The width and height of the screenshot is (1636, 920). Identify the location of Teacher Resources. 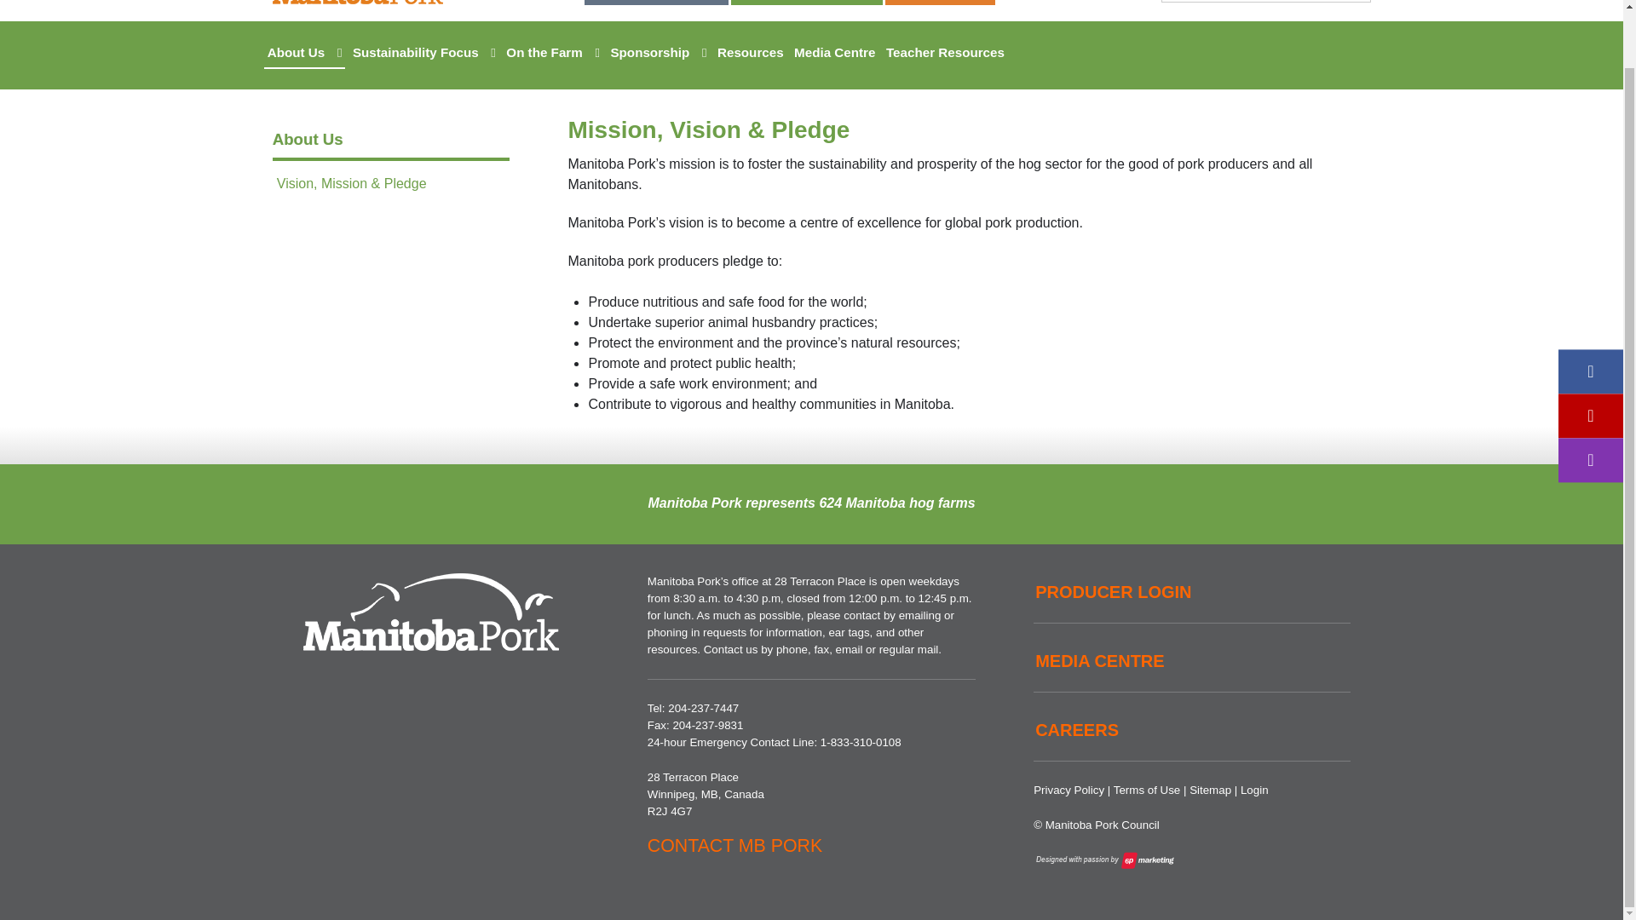
(945, 52).